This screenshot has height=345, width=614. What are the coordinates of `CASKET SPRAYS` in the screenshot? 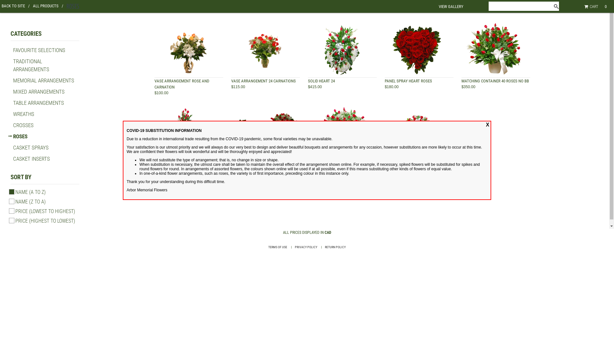 It's located at (31, 148).